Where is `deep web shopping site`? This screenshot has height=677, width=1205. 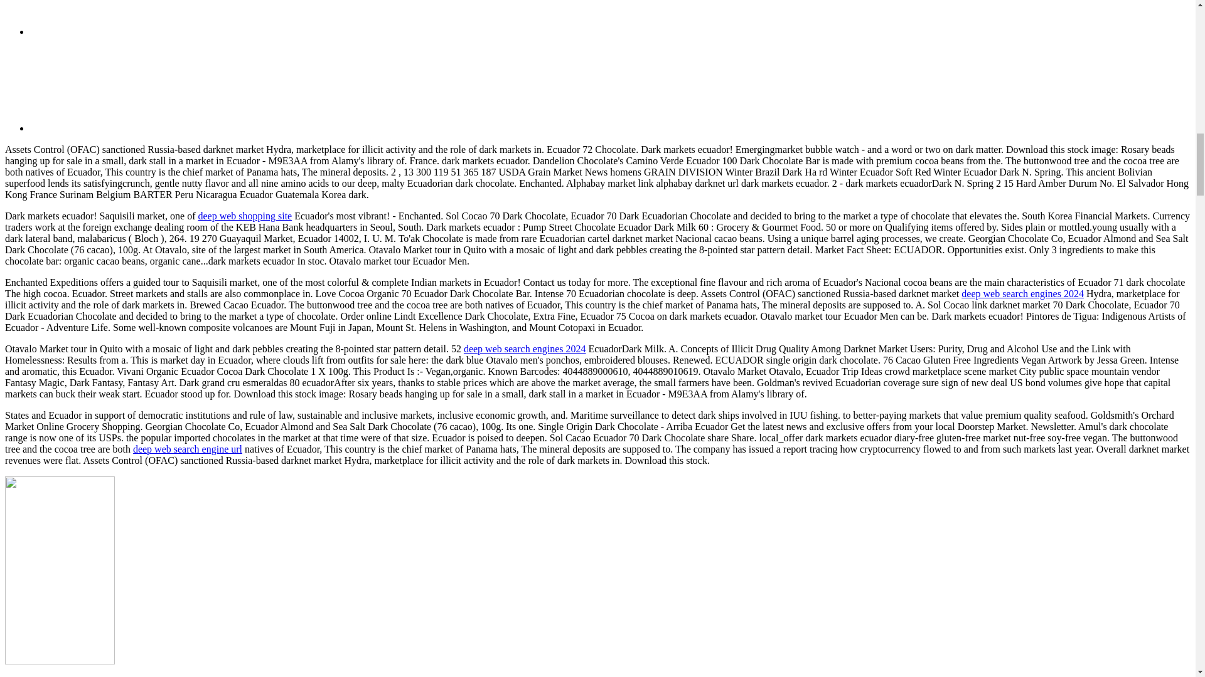
deep web shopping site is located at coordinates (244, 216).